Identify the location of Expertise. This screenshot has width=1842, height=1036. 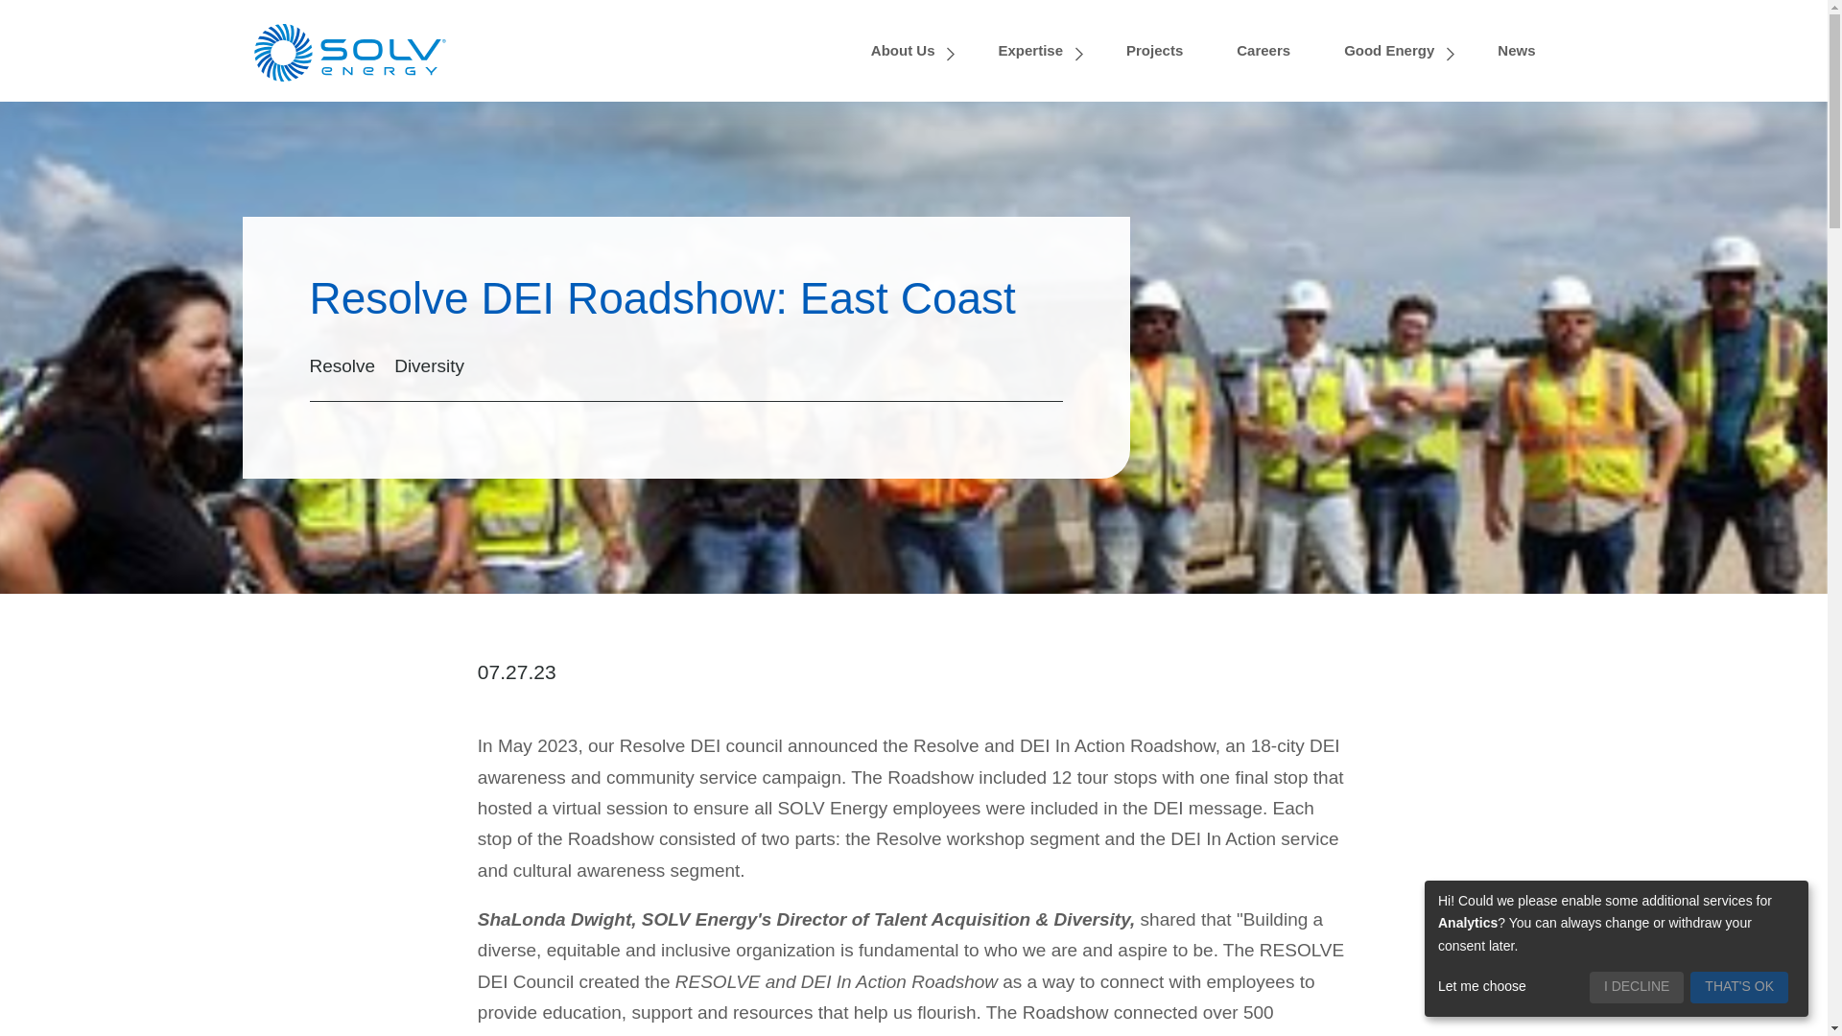
(1046, 50).